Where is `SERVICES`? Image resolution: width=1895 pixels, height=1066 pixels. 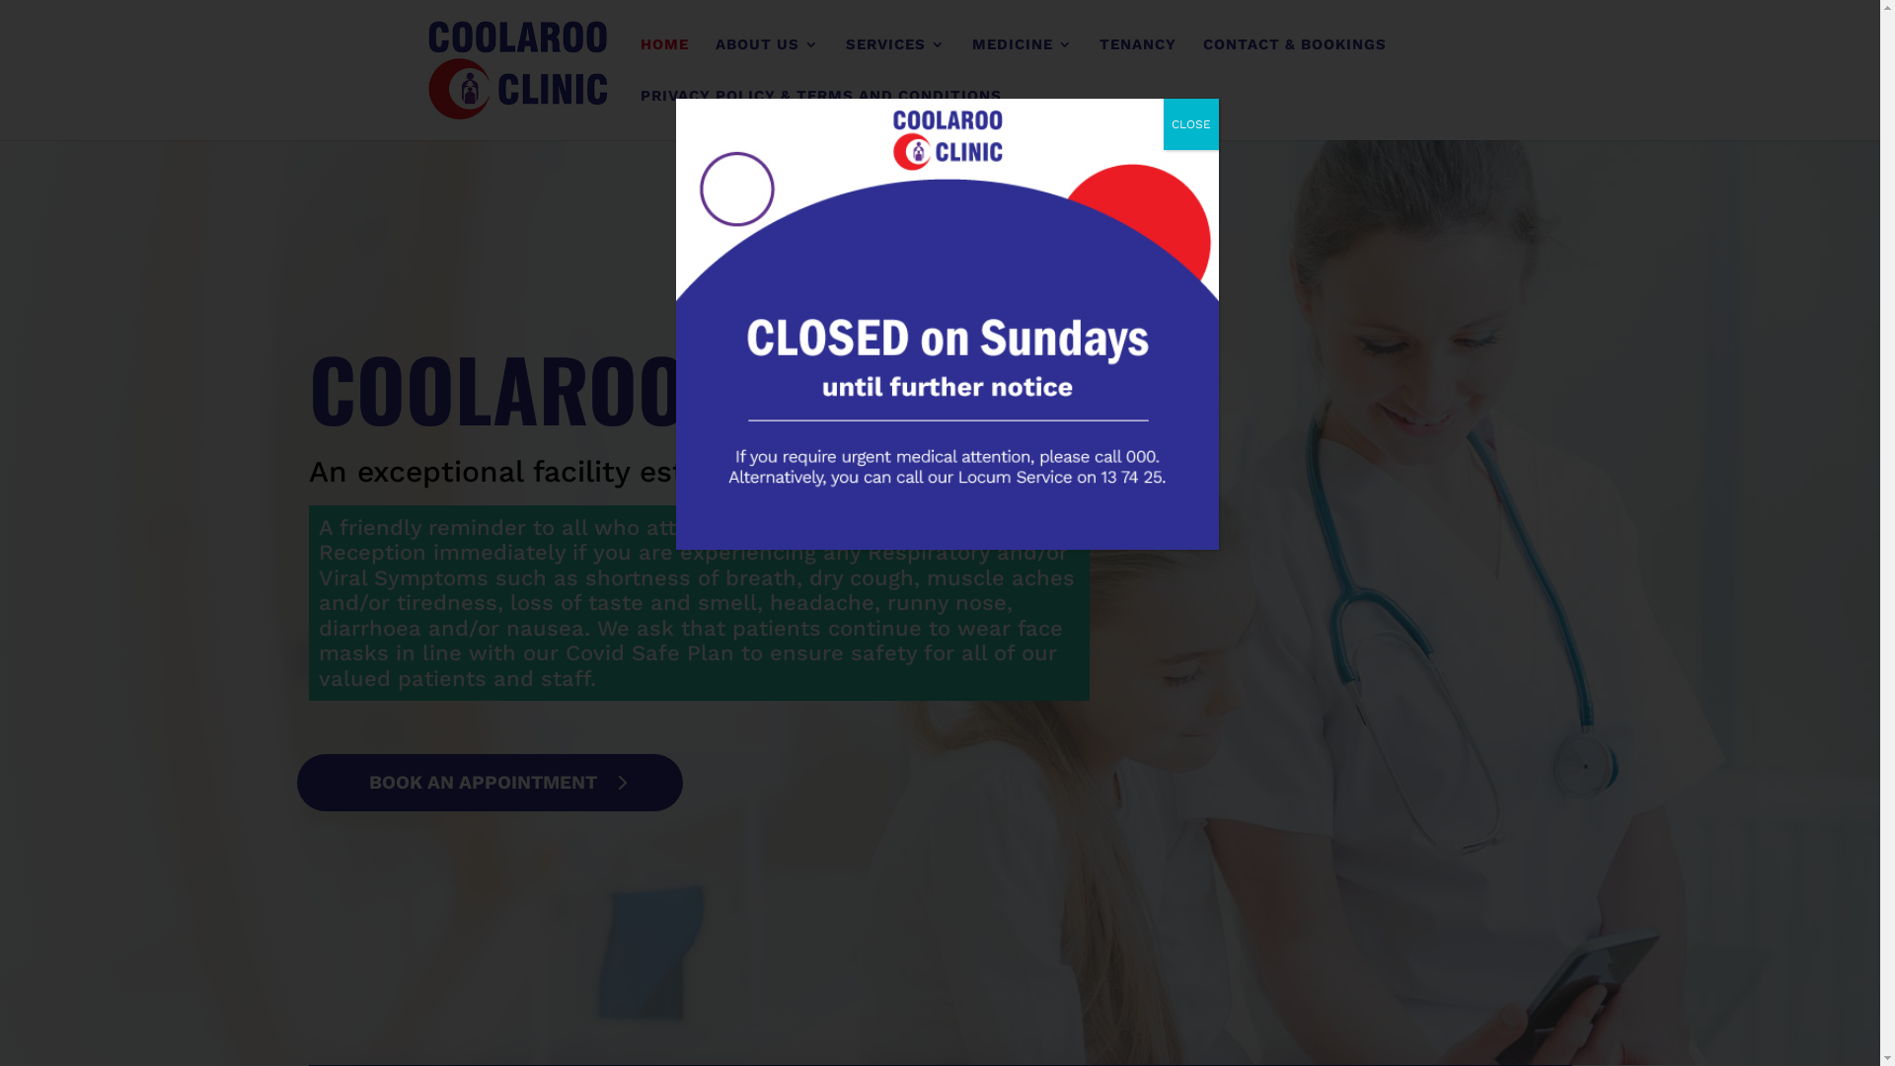
SERVICES is located at coordinates (896, 63).